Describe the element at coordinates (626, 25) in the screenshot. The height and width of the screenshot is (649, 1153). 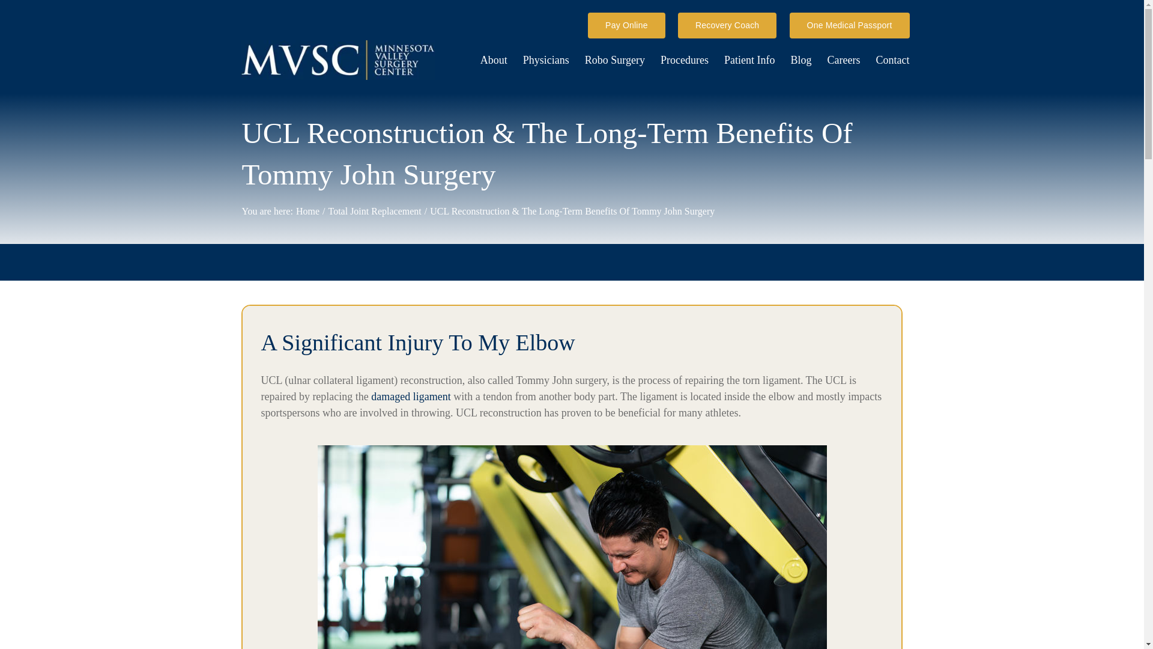
I see `Pay Online` at that location.